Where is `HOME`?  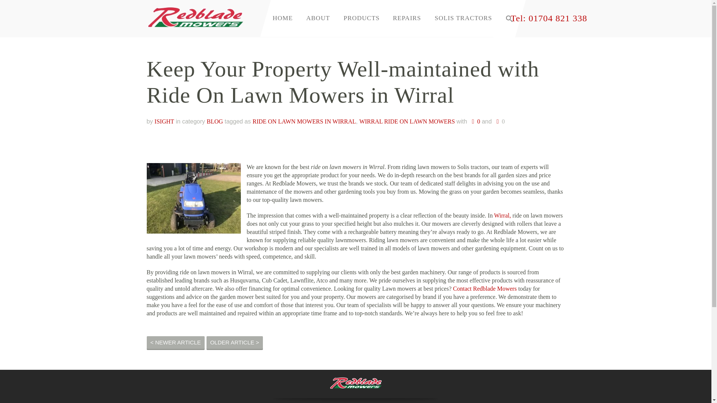 HOME is located at coordinates (283, 18).